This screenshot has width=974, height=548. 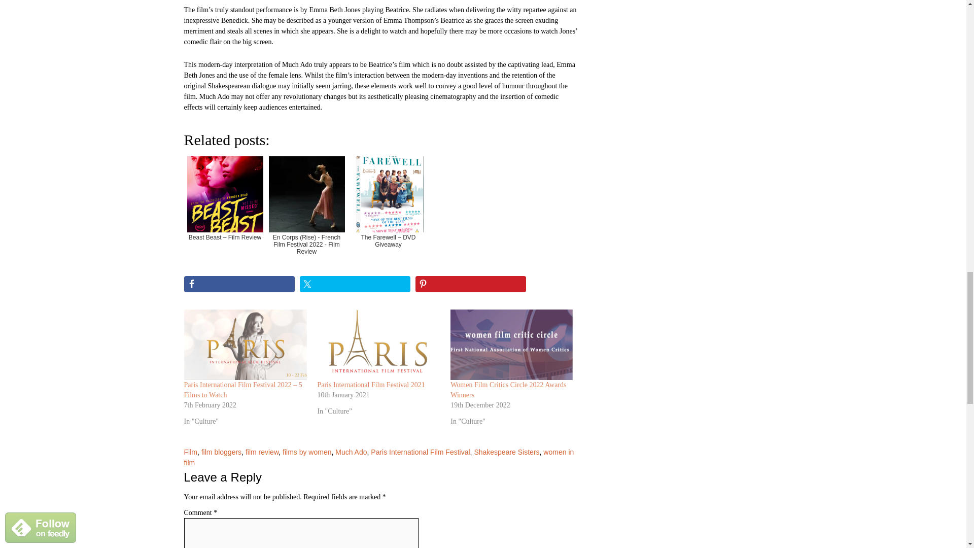 I want to click on Much Ado, so click(x=351, y=452).